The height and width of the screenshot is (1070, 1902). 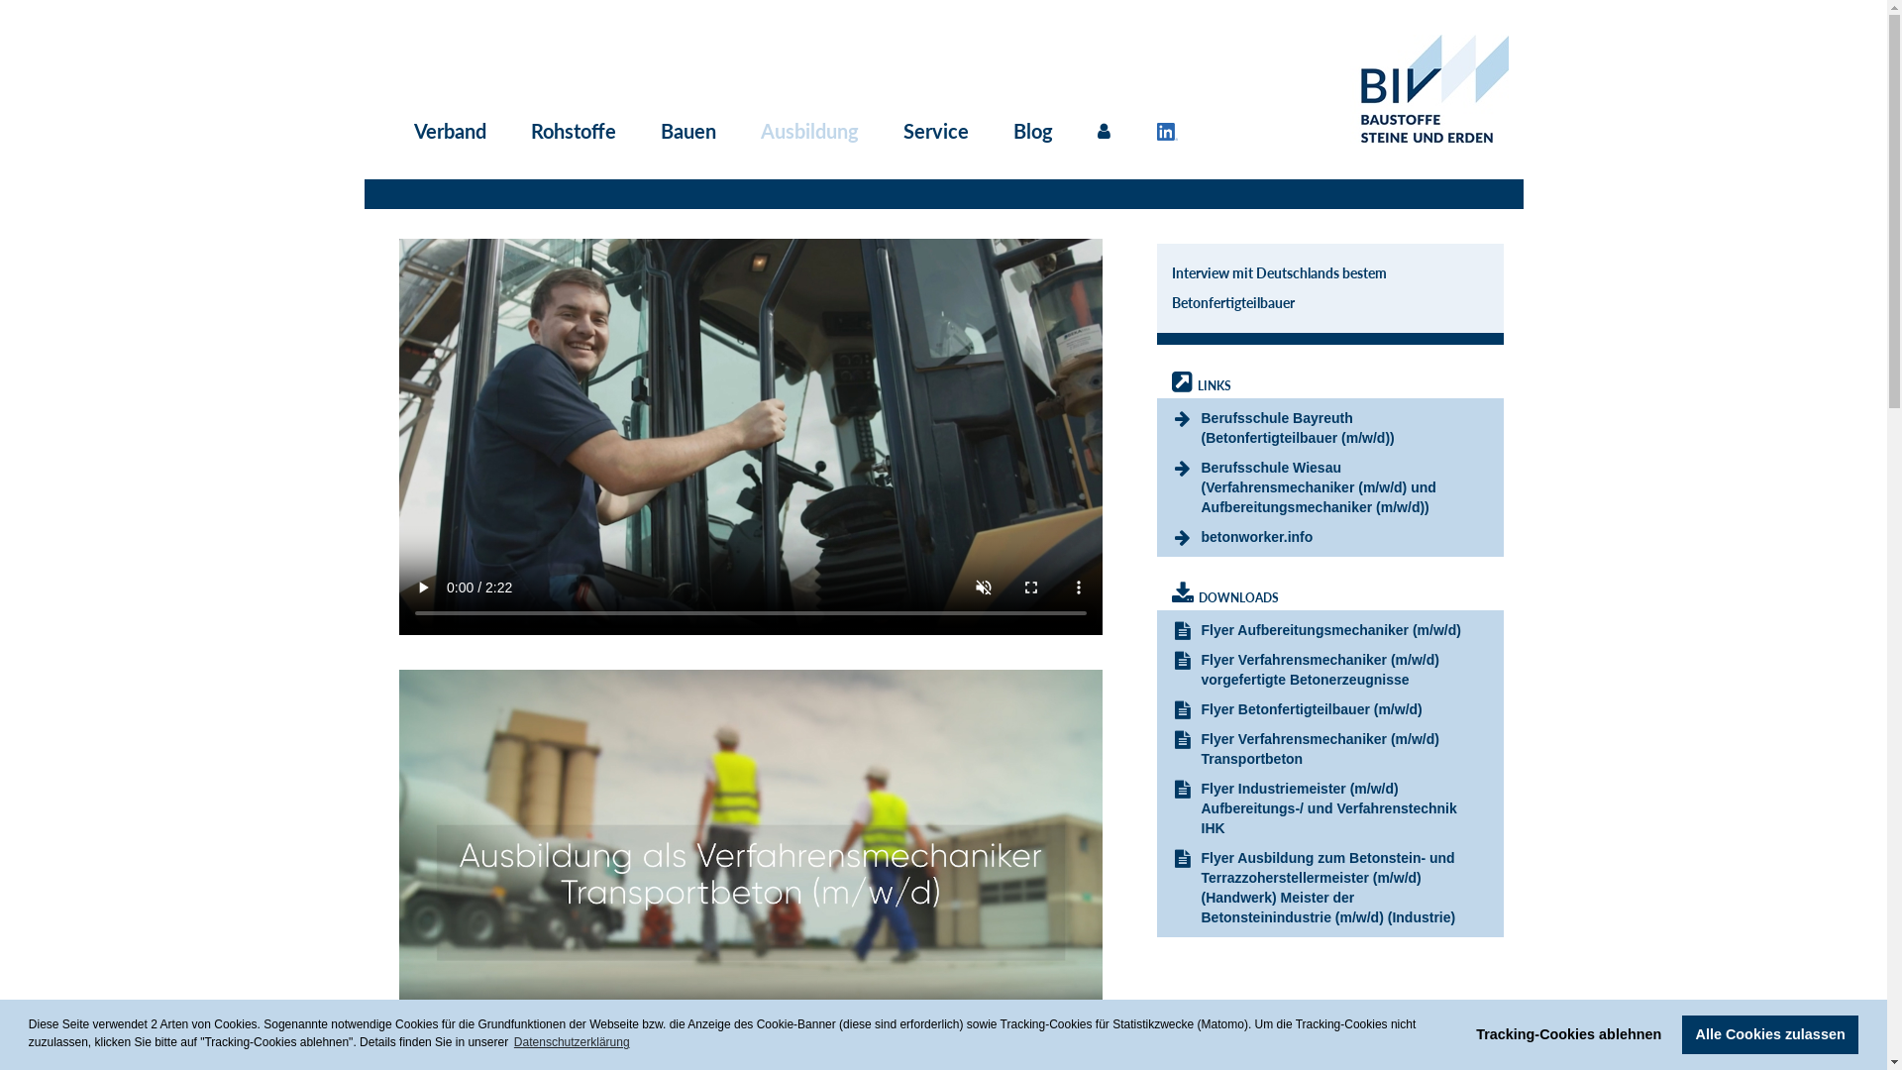 I want to click on Interview mit Deutschlands bestem Betonfertigteilbauer, so click(x=1278, y=287).